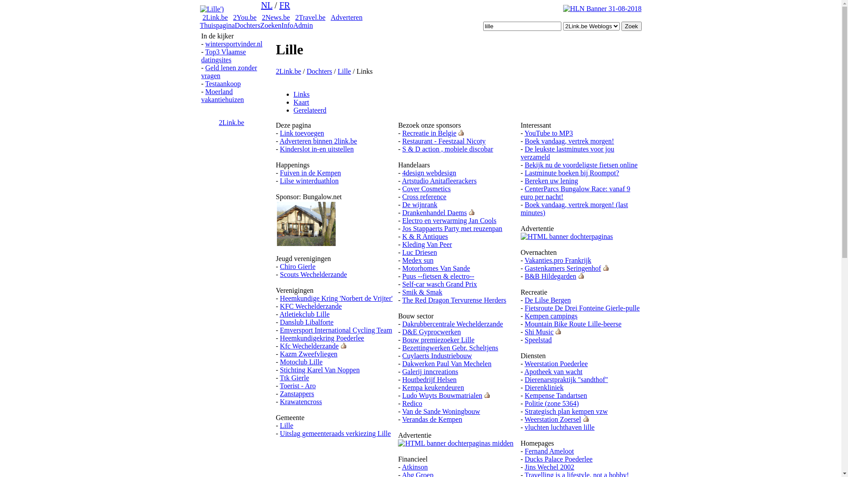  What do you see at coordinates (539, 332) in the screenshot?
I see `Shi Music` at bounding box center [539, 332].